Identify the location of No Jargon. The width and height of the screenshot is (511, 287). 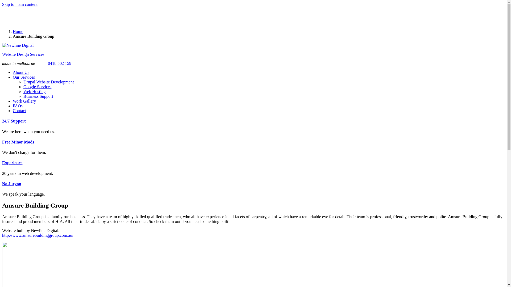
(12, 184).